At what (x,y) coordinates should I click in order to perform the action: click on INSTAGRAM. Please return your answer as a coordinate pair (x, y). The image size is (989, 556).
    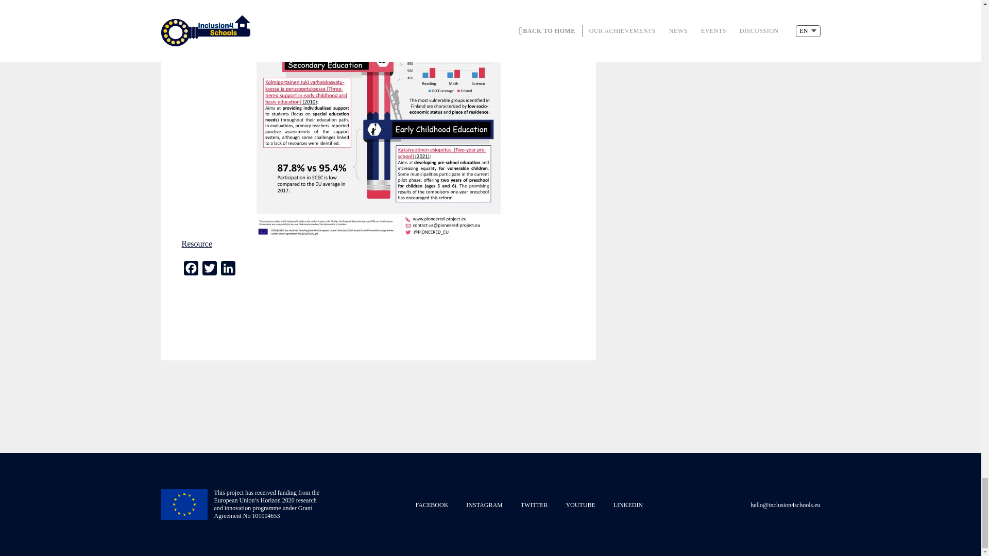
    Looking at the image, I should click on (484, 505).